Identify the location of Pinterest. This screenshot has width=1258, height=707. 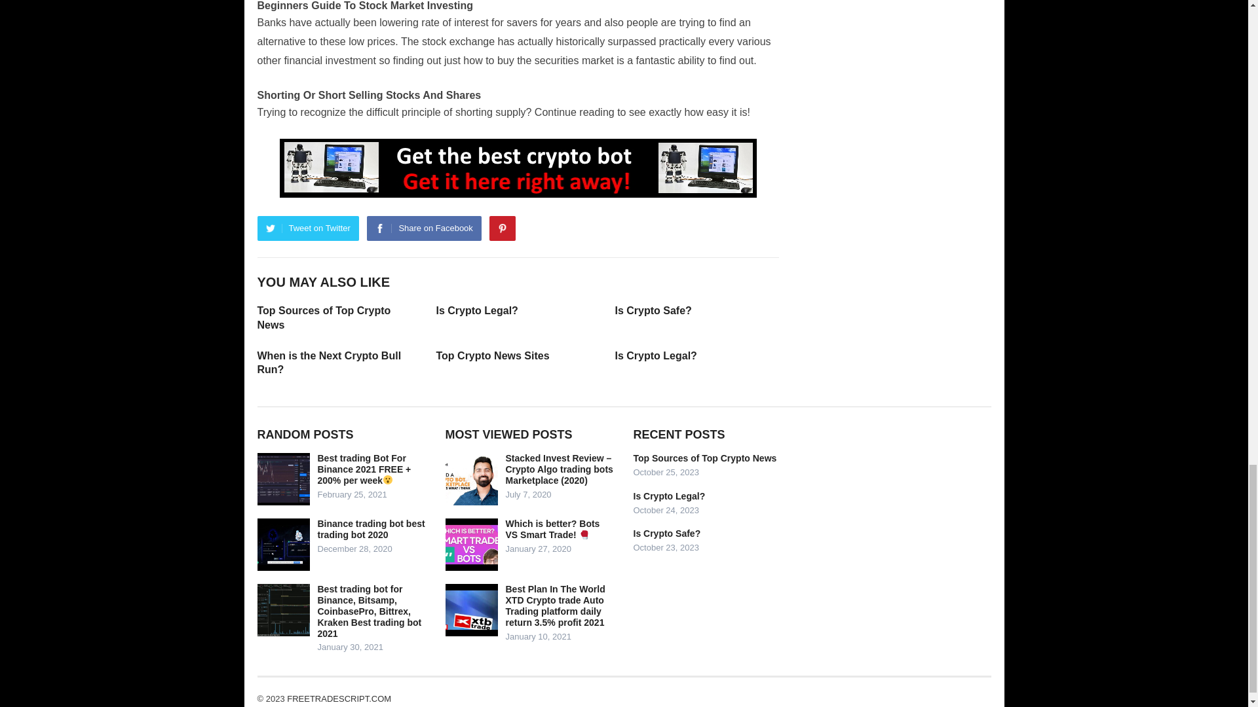
(502, 228).